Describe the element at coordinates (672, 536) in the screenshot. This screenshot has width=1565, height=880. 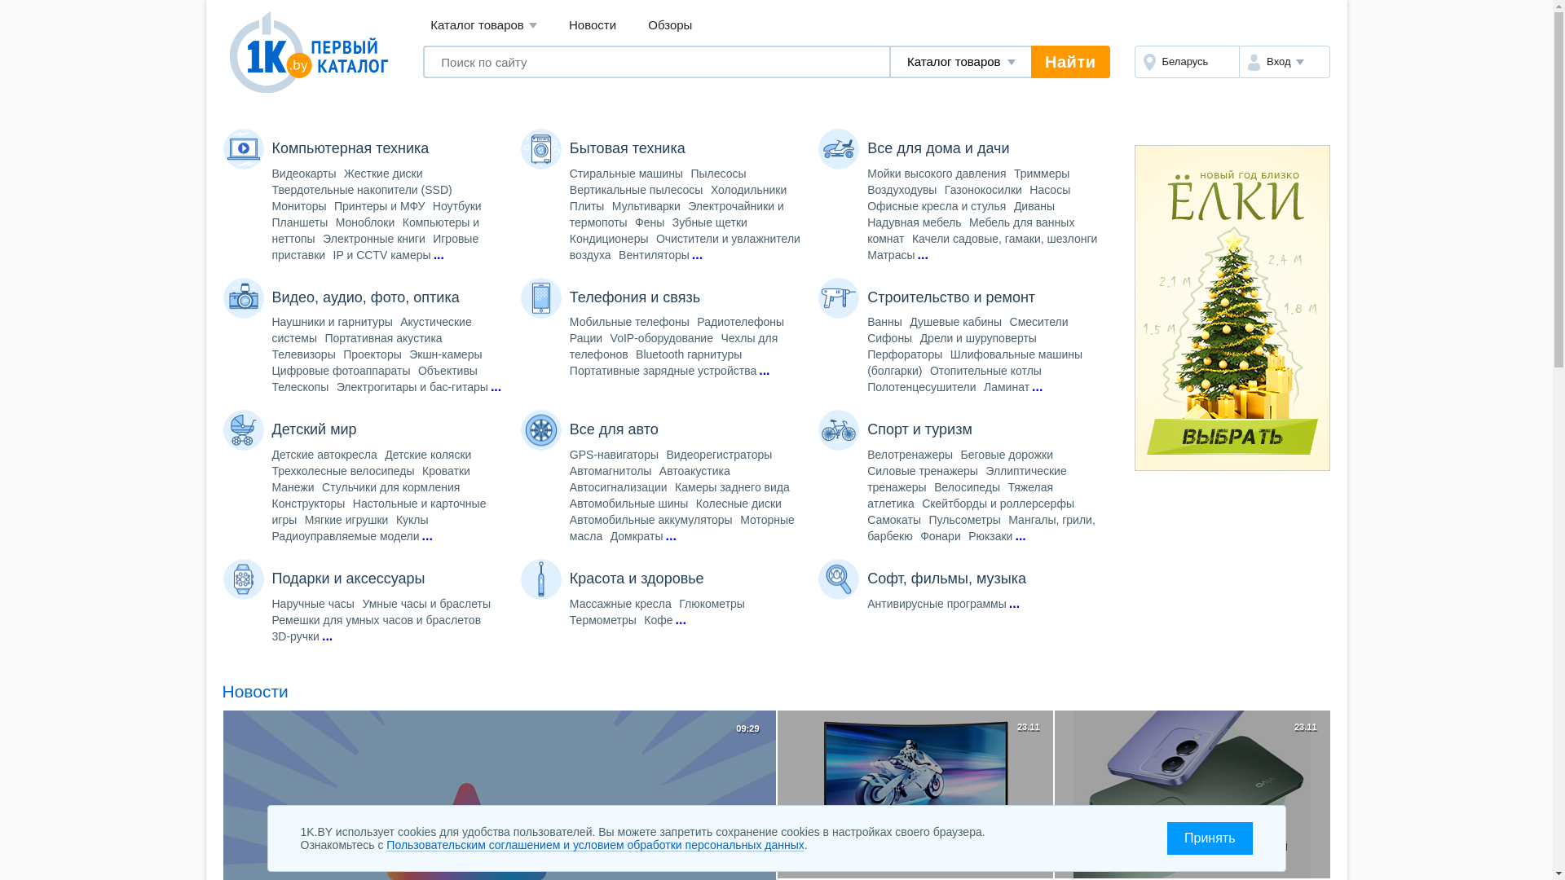
I see `...` at that location.